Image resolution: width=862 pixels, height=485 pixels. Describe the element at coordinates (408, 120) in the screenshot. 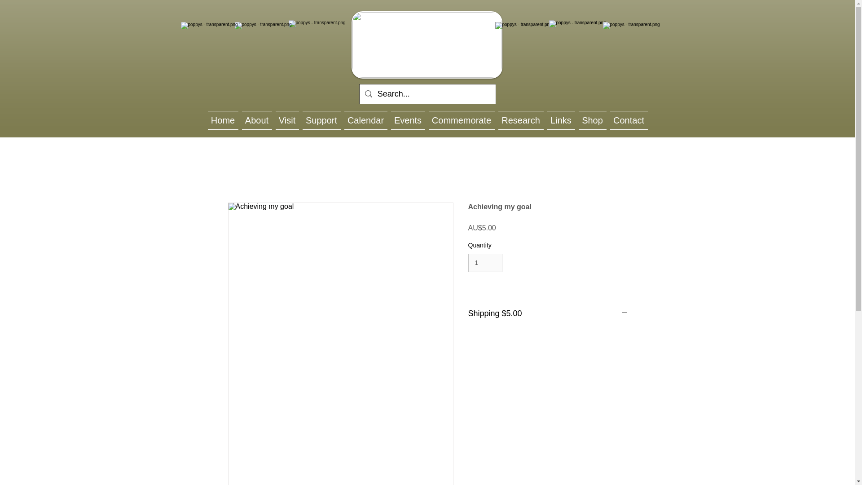

I see `Events` at that location.